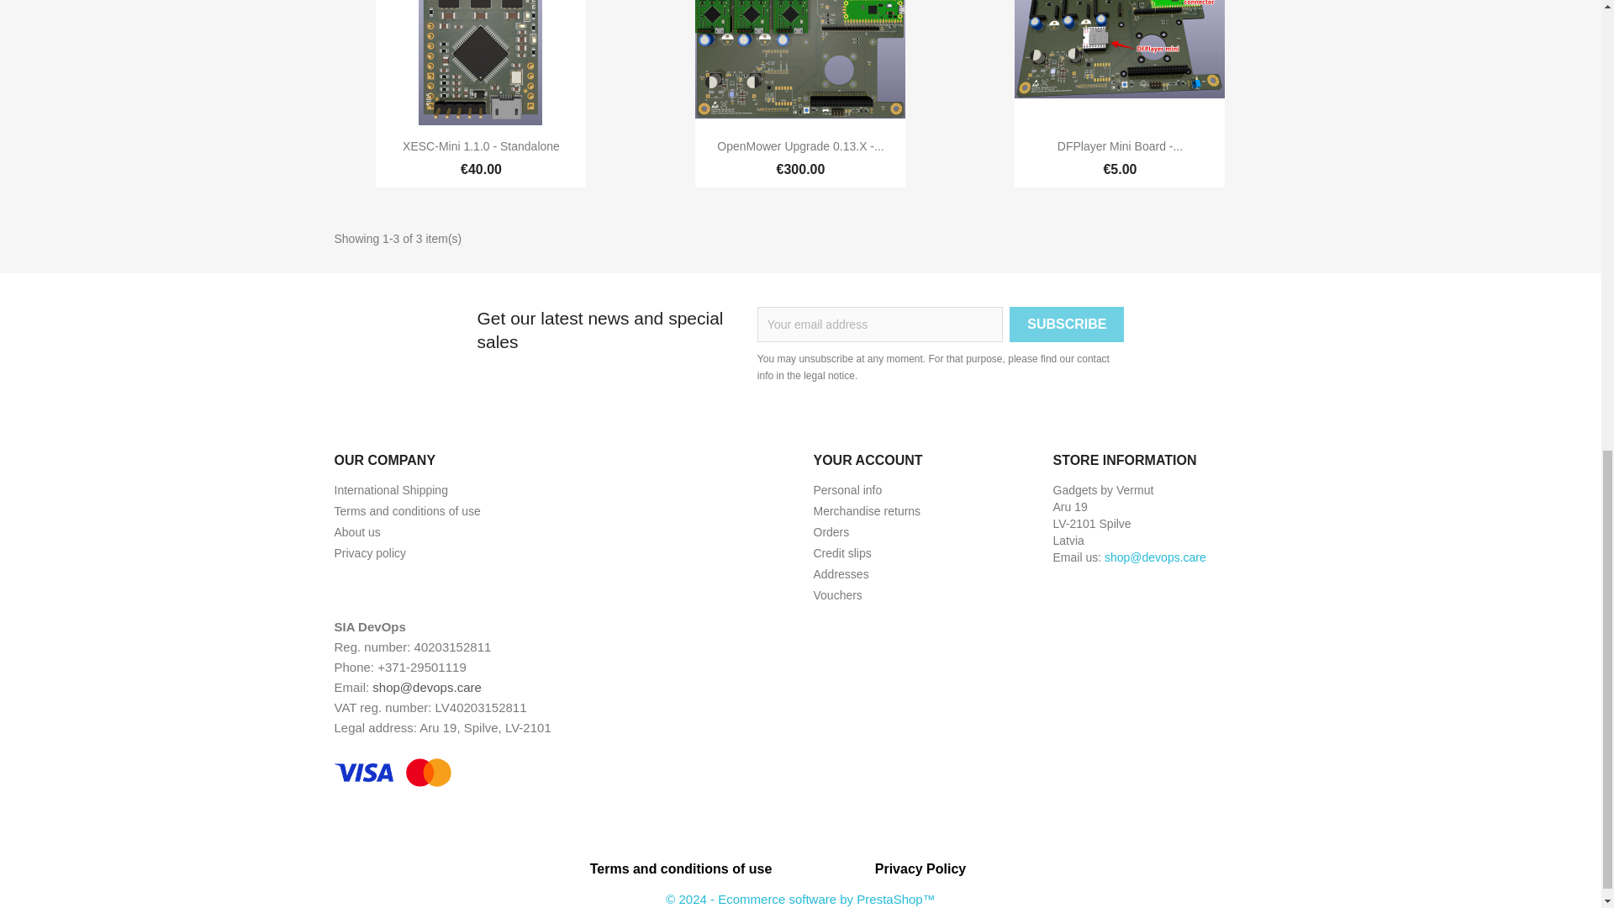  What do you see at coordinates (357, 532) in the screenshot?
I see `About us` at bounding box center [357, 532].